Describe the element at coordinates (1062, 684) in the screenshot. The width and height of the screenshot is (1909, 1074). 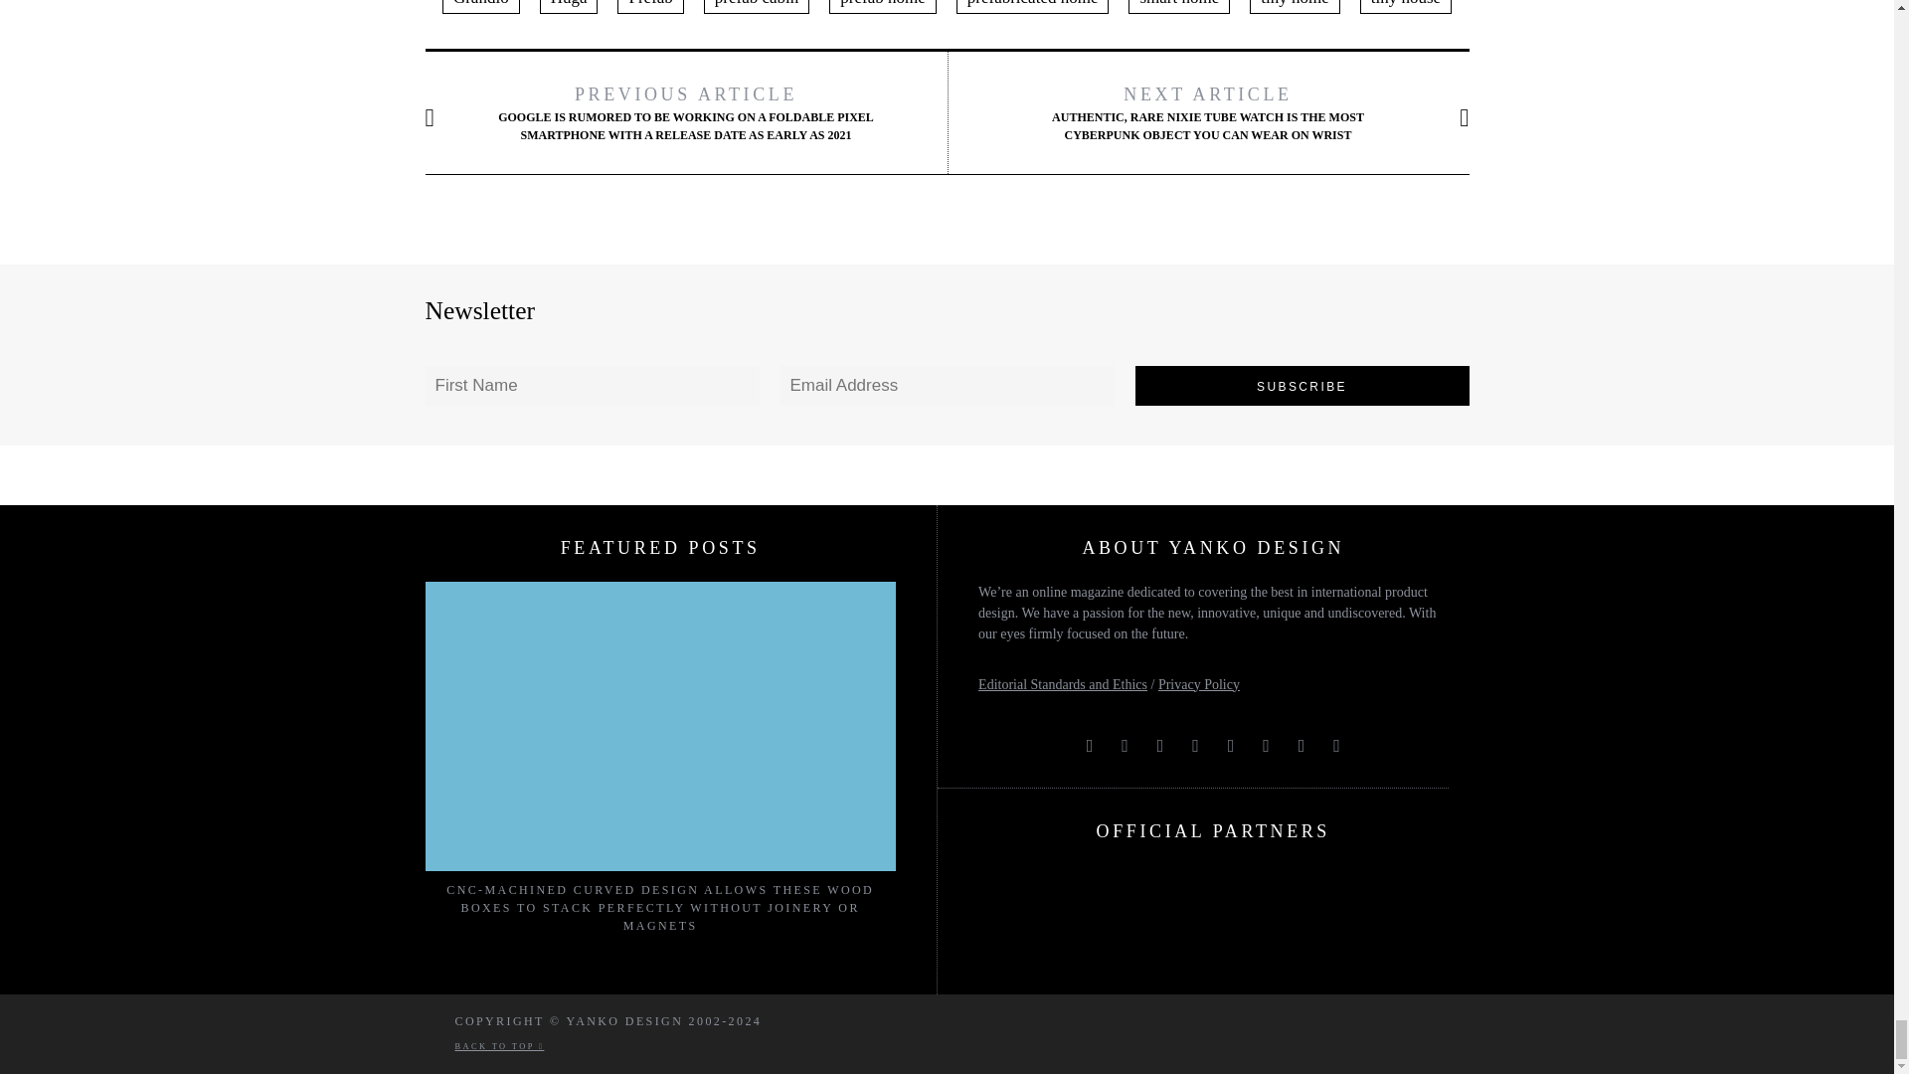
I see `Editorial Standards and Ethics` at that location.